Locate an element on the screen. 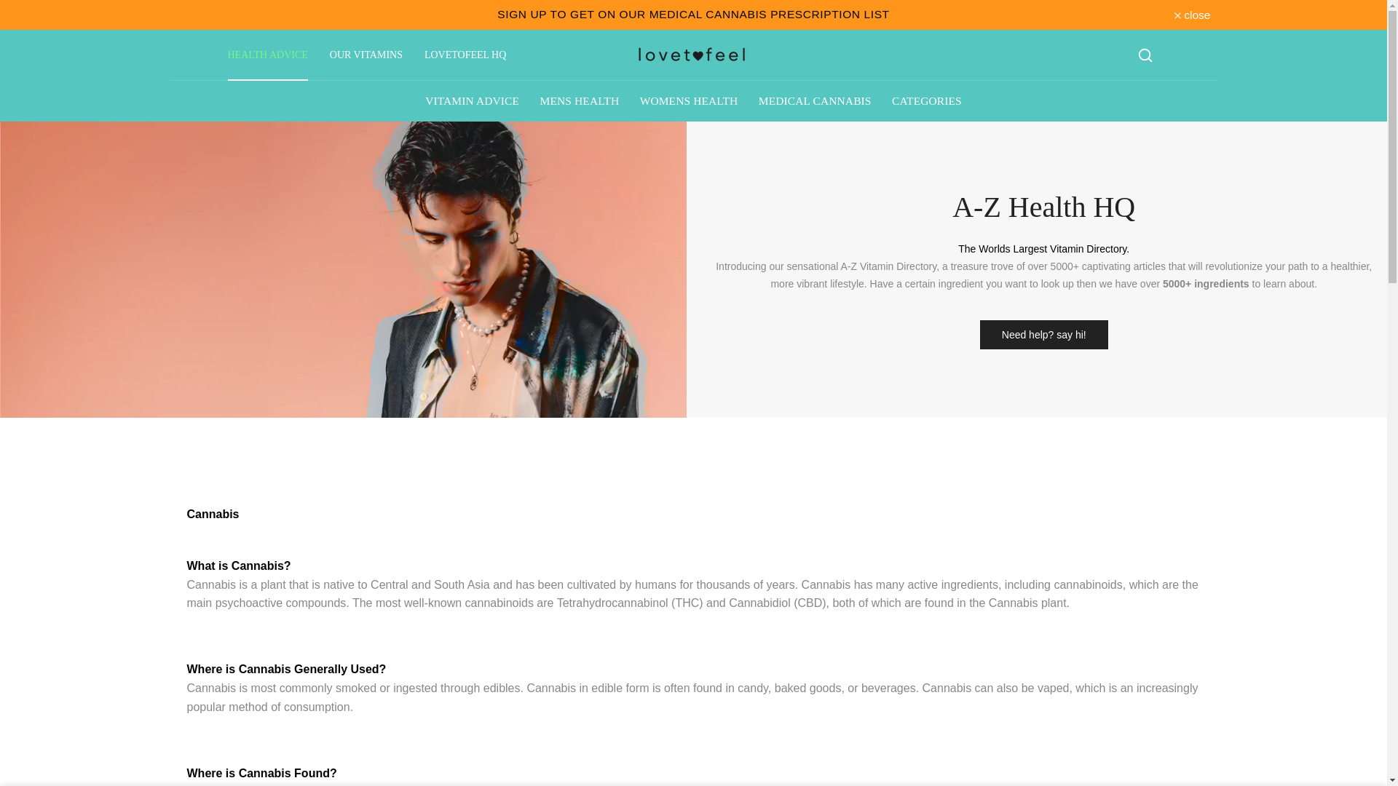 The width and height of the screenshot is (1398, 786). OUR VITAMINS is located at coordinates (366, 55).